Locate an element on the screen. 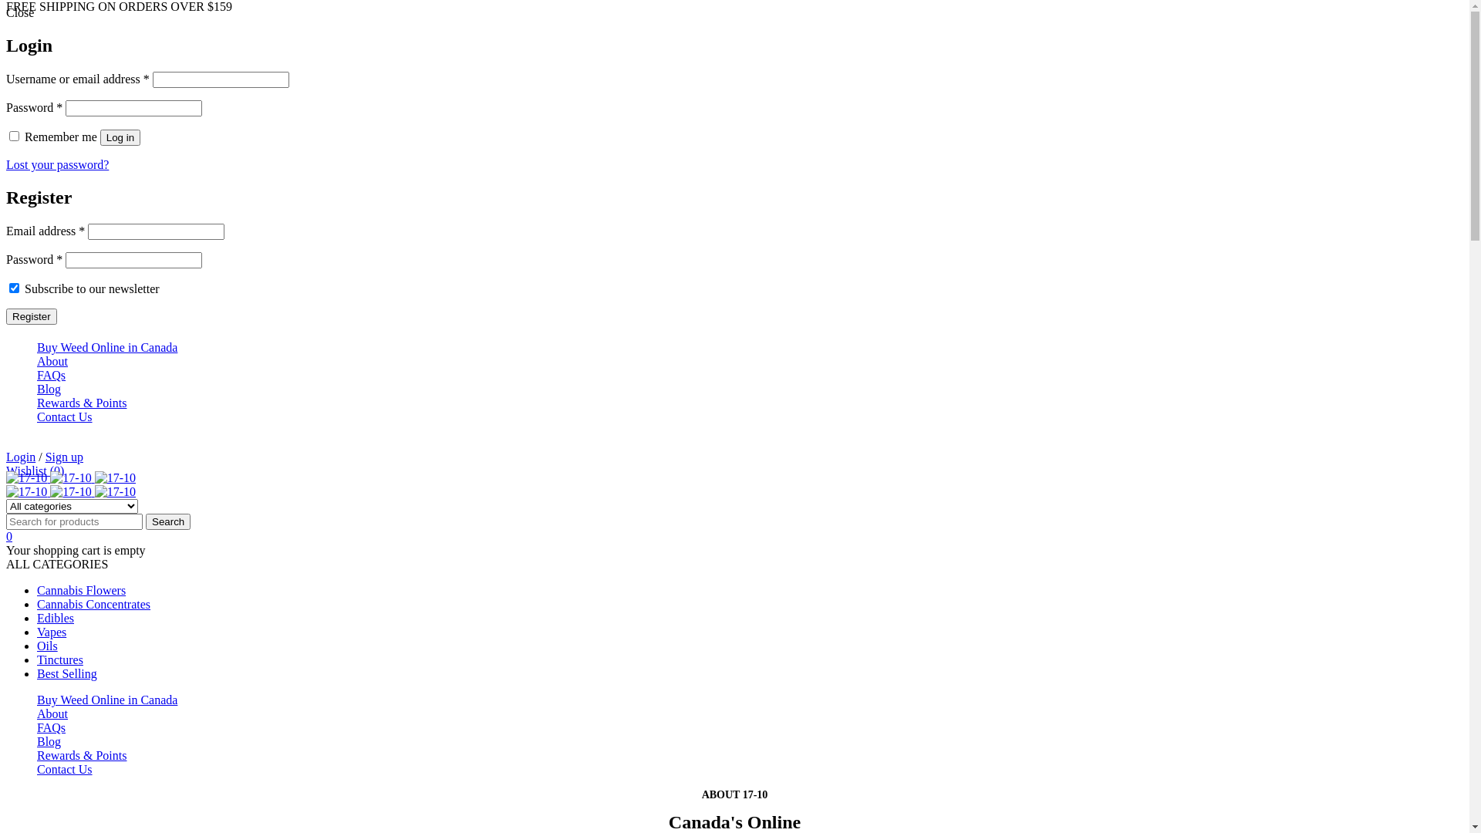  Sign up is located at coordinates (65, 457).